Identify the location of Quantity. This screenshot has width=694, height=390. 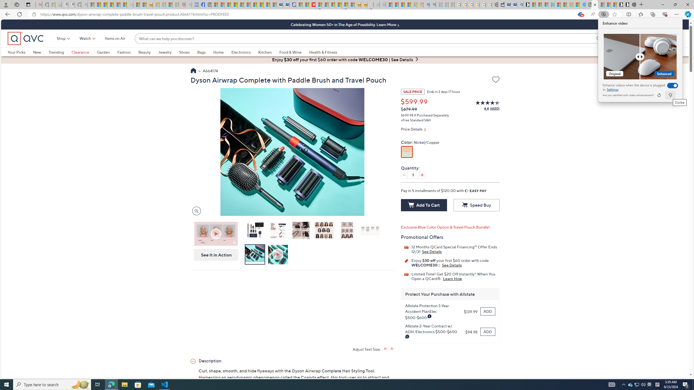
(413, 175).